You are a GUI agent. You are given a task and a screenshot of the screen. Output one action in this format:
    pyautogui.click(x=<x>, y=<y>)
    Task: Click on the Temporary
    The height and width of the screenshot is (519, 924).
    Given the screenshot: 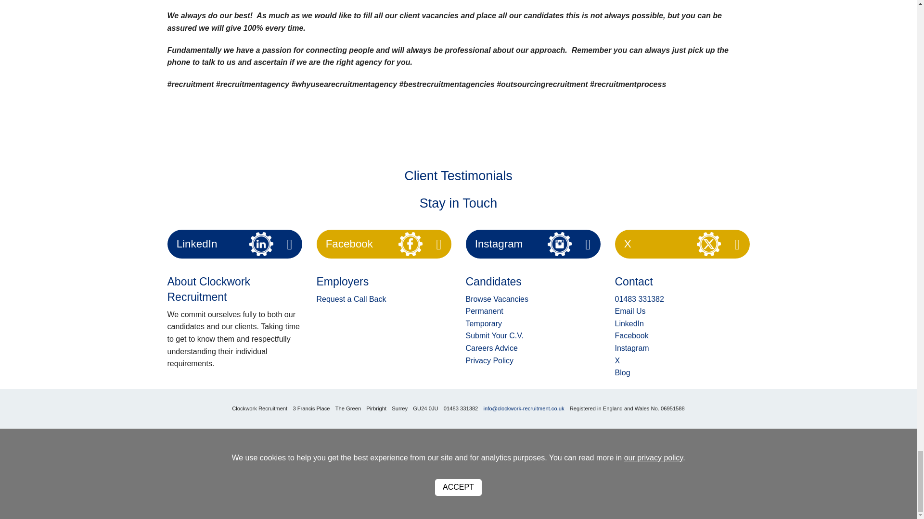 What is the action you would take?
    pyautogui.click(x=484, y=323)
    